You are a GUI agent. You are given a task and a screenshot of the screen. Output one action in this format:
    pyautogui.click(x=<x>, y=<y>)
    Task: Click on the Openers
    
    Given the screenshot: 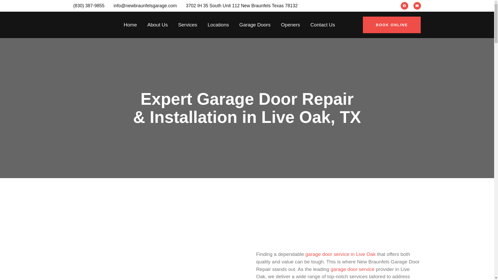 What is the action you would take?
    pyautogui.click(x=290, y=25)
    